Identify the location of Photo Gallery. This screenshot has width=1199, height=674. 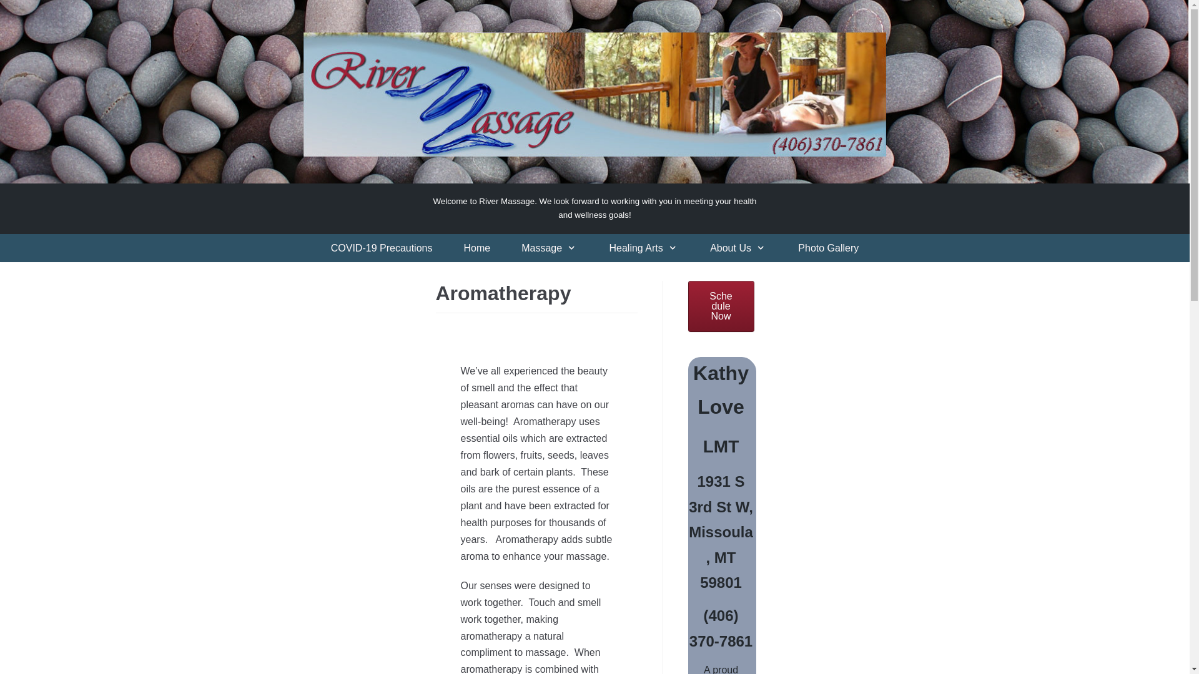
(828, 248).